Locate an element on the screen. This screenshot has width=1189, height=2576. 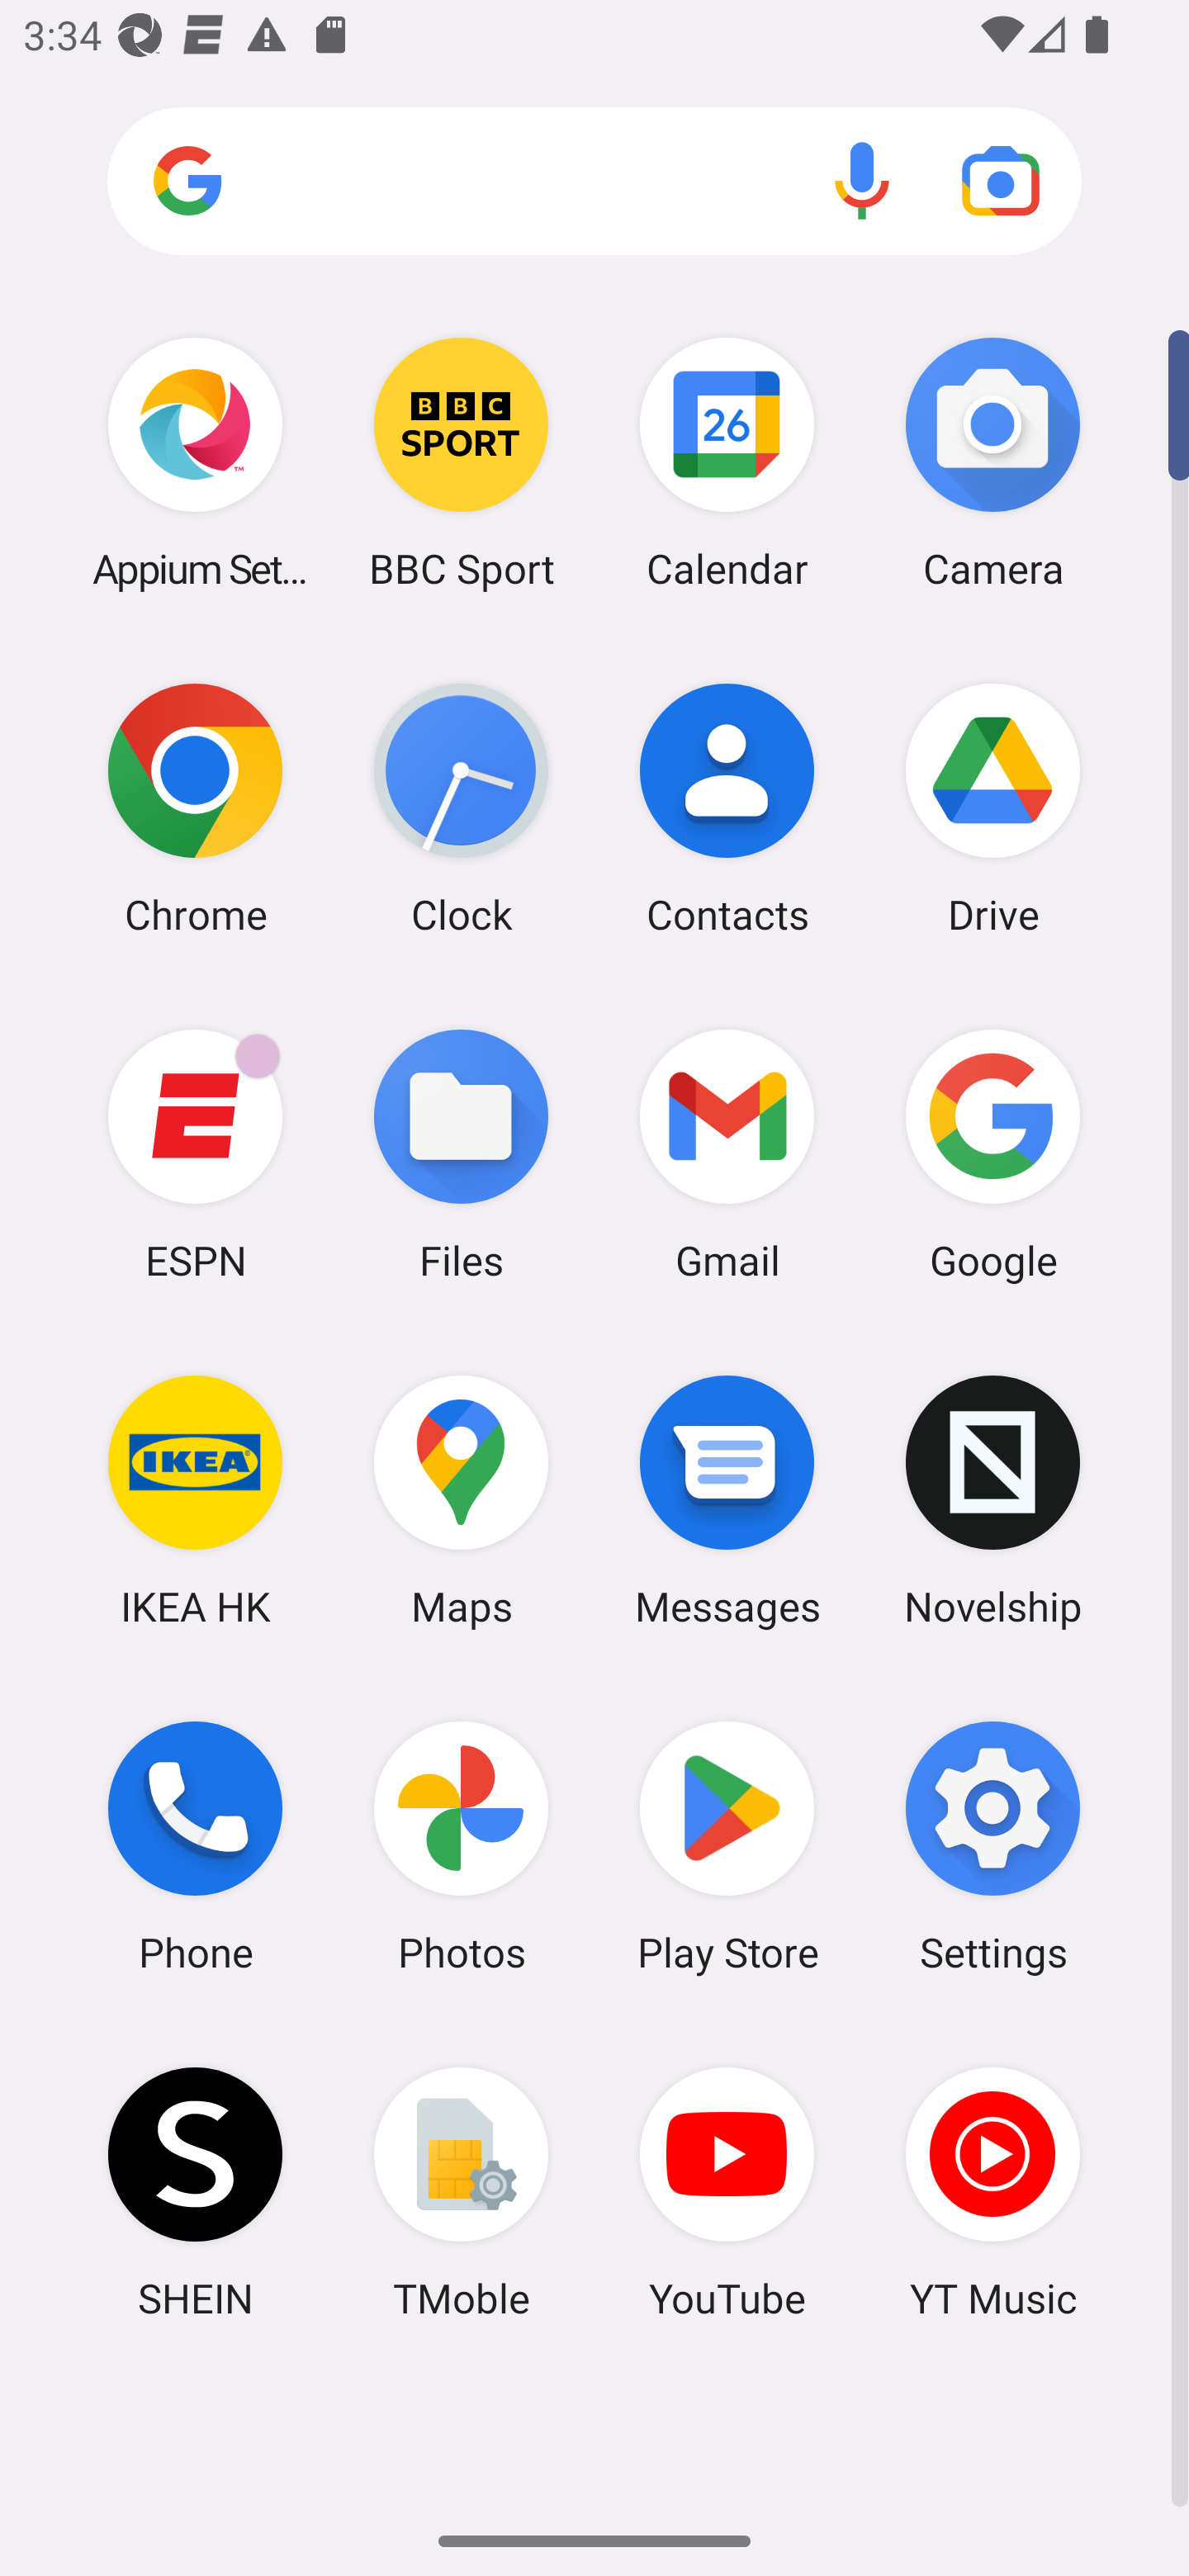
YT Music is located at coordinates (992, 2192).